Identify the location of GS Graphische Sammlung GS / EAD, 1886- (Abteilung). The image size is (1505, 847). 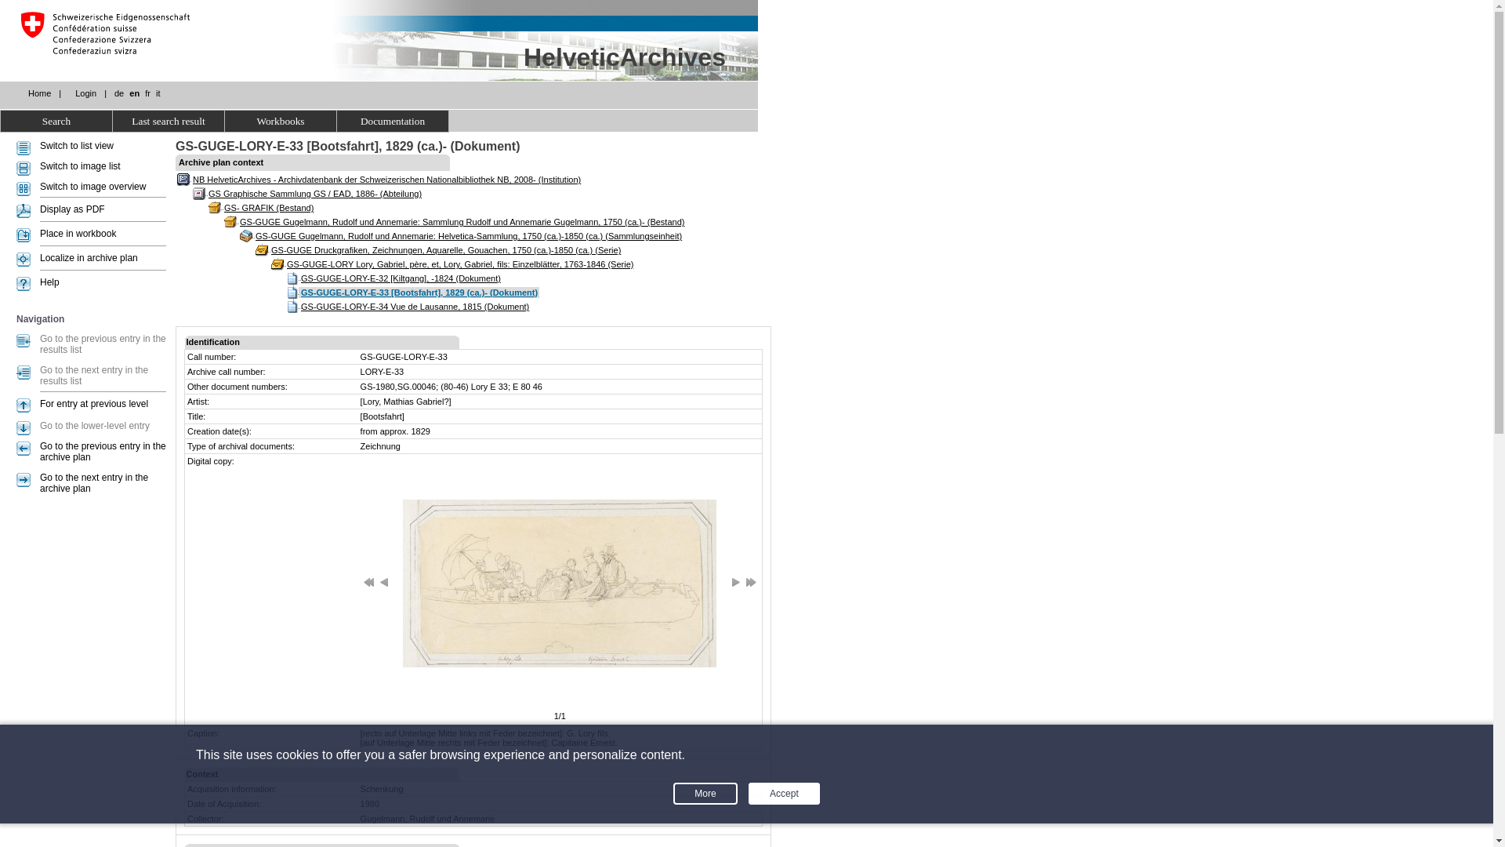
(315, 194).